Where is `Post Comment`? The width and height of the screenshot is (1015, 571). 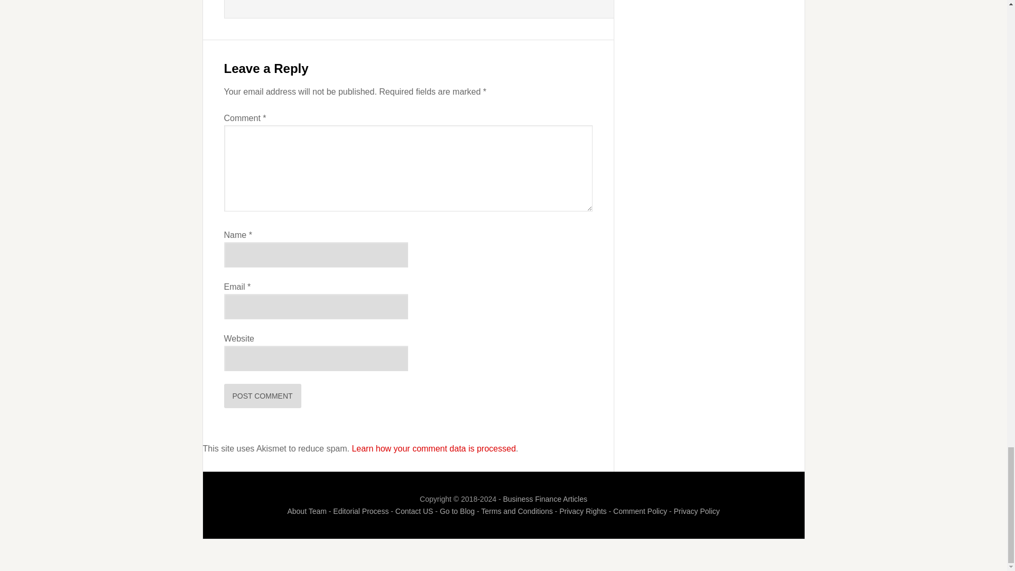
Post Comment is located at coordinates (263, 395).